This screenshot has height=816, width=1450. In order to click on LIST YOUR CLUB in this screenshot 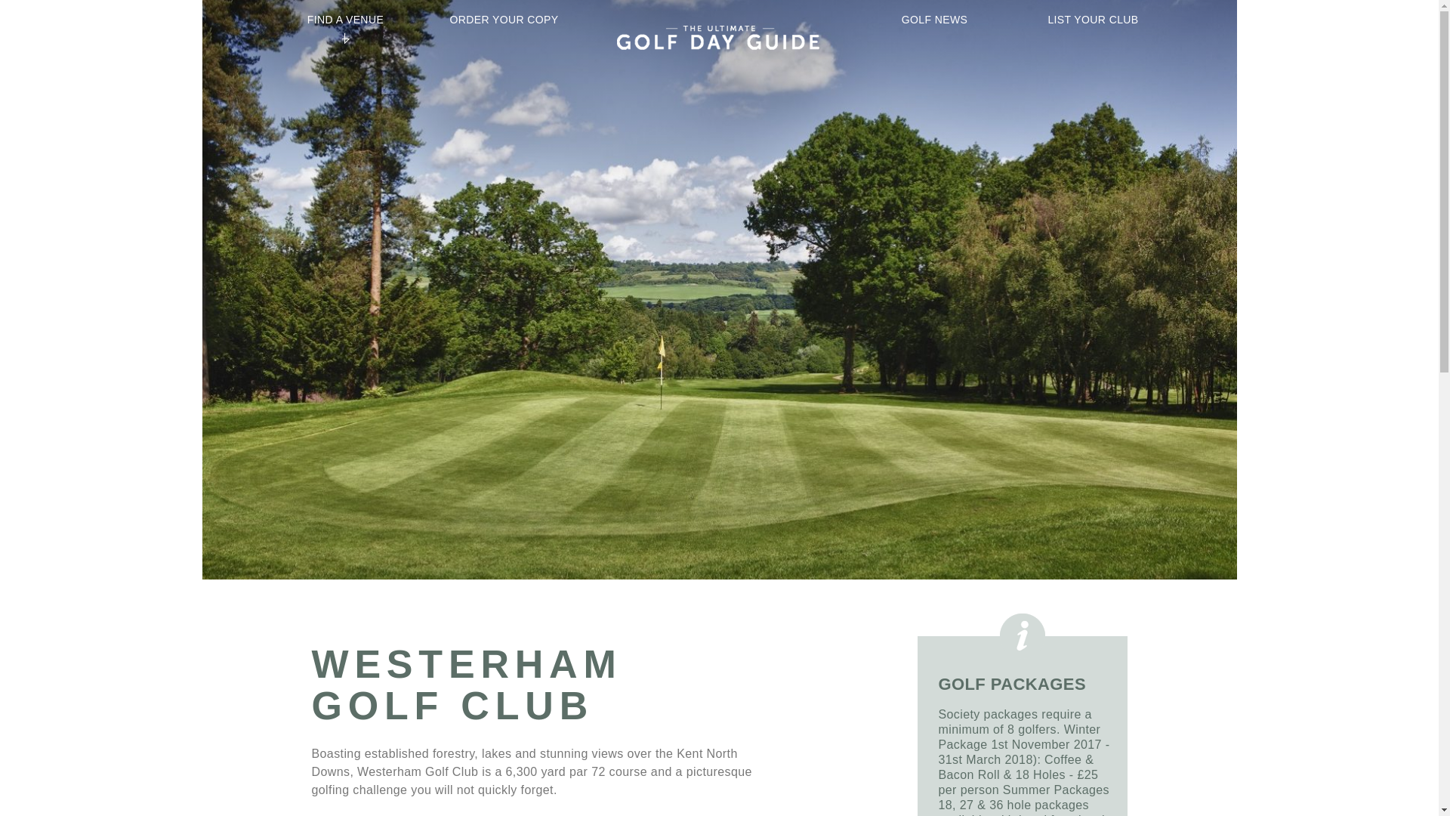, I will do `click(1093, 20)`.